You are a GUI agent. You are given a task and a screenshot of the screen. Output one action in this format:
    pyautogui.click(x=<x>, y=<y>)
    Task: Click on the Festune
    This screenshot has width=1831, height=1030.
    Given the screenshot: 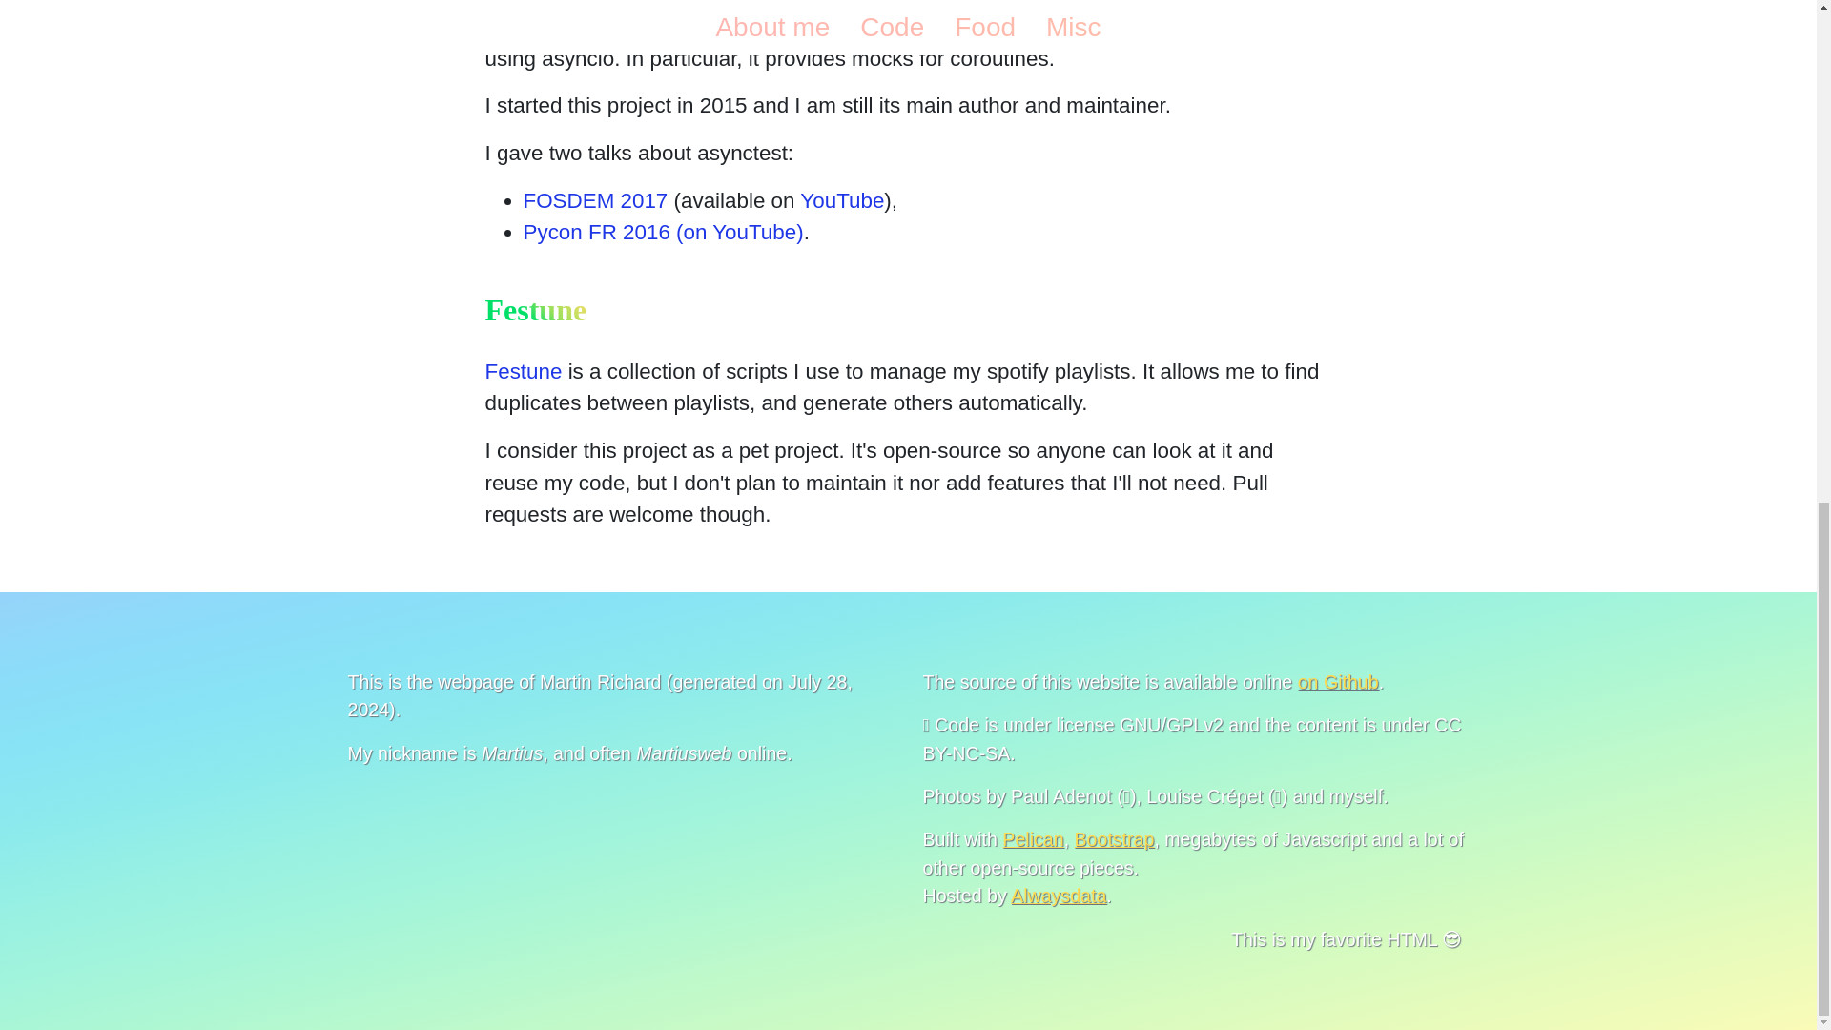 What is the action you would take?
    pyautogui.click(x=523, y=370)
    